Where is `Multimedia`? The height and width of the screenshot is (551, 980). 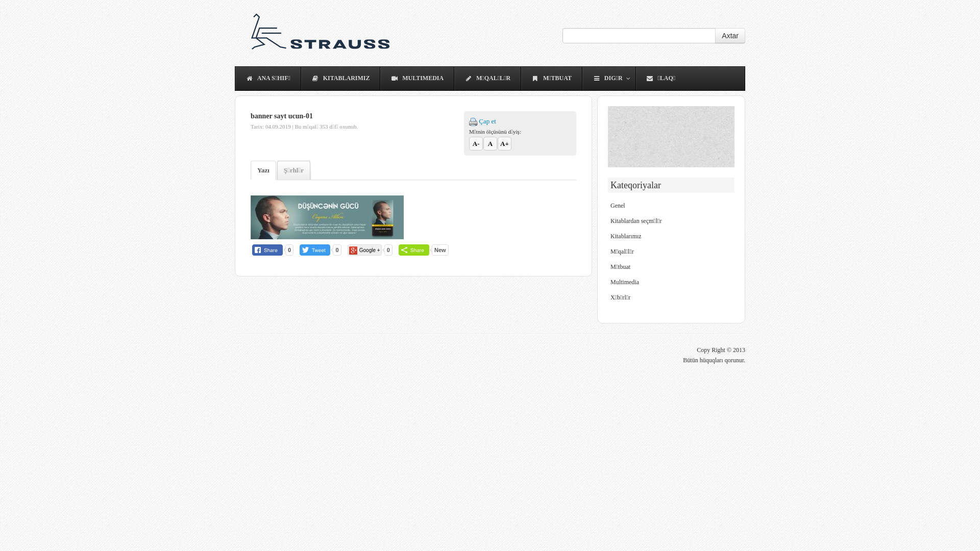 Multimedia is located at coordinates (625, 282).